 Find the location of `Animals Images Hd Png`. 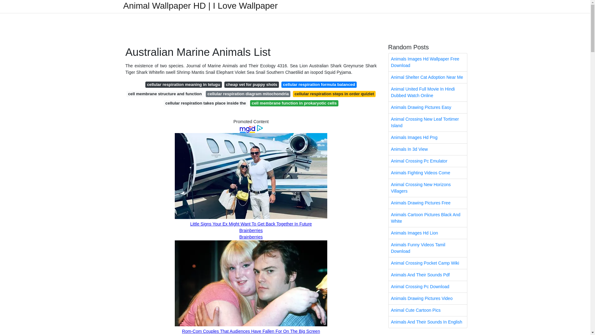

Animals Images Hd Png is located at coordinates (428, 138).